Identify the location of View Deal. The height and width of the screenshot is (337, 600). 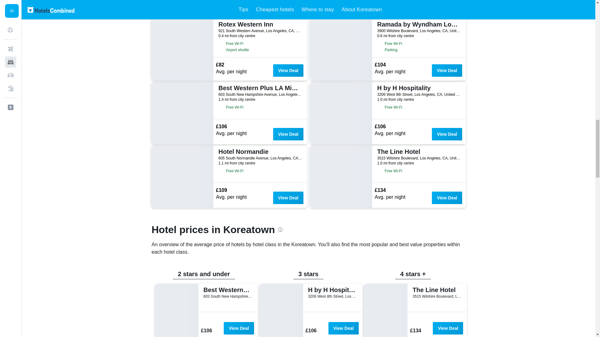
(288, 134).